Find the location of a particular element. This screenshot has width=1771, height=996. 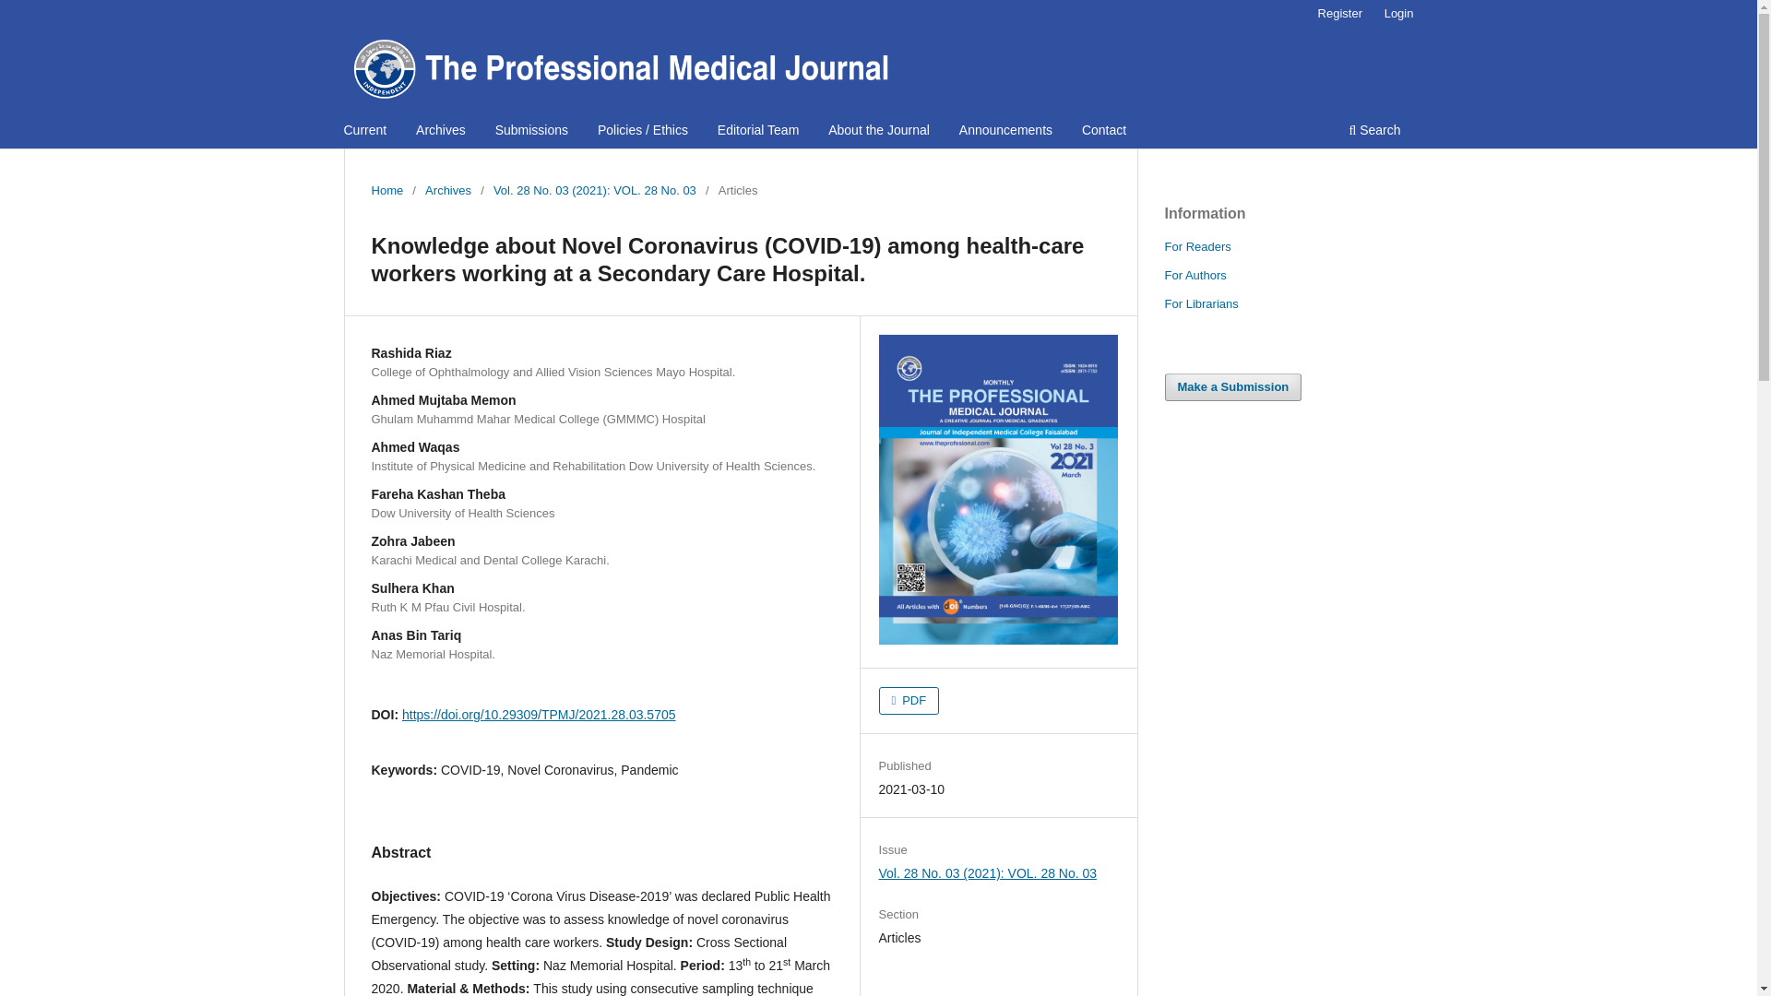

Archives is located at coordinates (447, 190).